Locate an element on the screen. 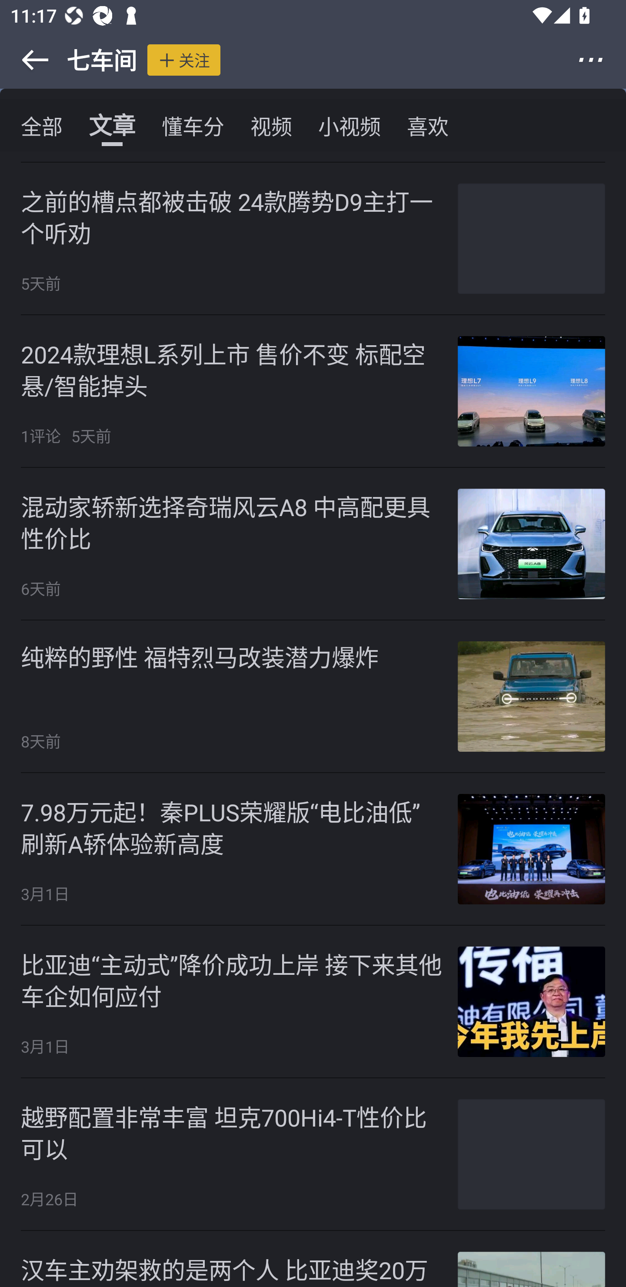 Image resolution: width=626 pixels, height=1287 pixels. 汉车主劝架救的是两个人 比亚迪奖20万鼓舞的是一群人 is located at coordinates (313, 1258).